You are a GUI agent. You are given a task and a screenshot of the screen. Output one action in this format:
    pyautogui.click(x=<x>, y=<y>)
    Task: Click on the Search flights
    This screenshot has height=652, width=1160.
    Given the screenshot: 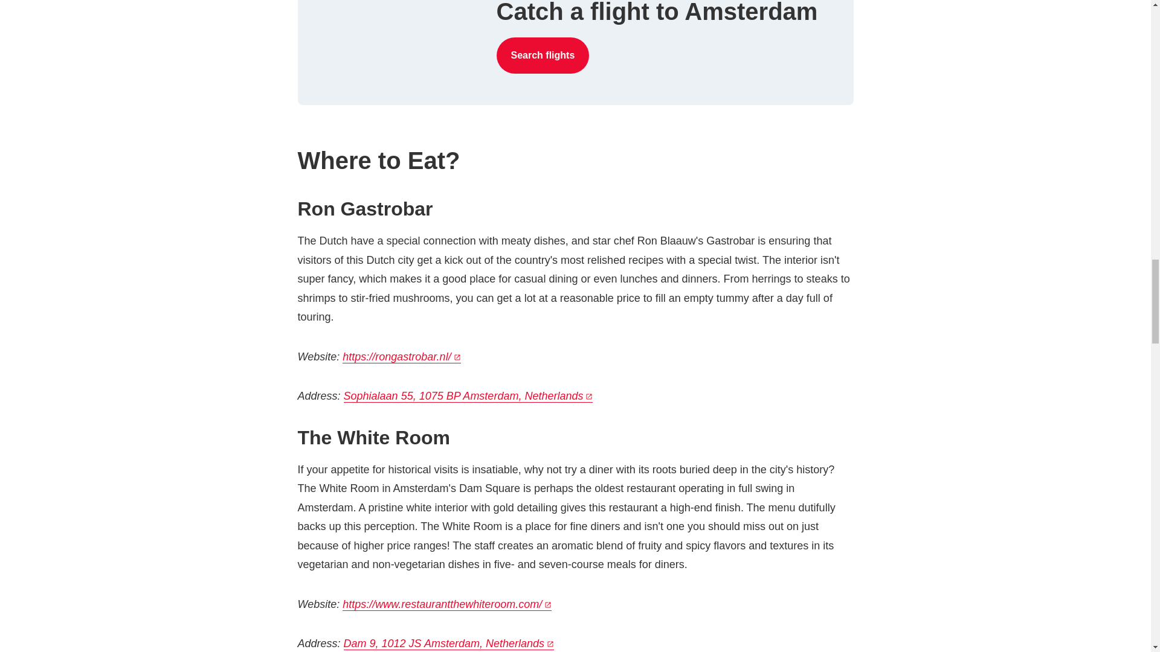 What is the action you would take?
    pyautogui.click(x=543, y=56)
    